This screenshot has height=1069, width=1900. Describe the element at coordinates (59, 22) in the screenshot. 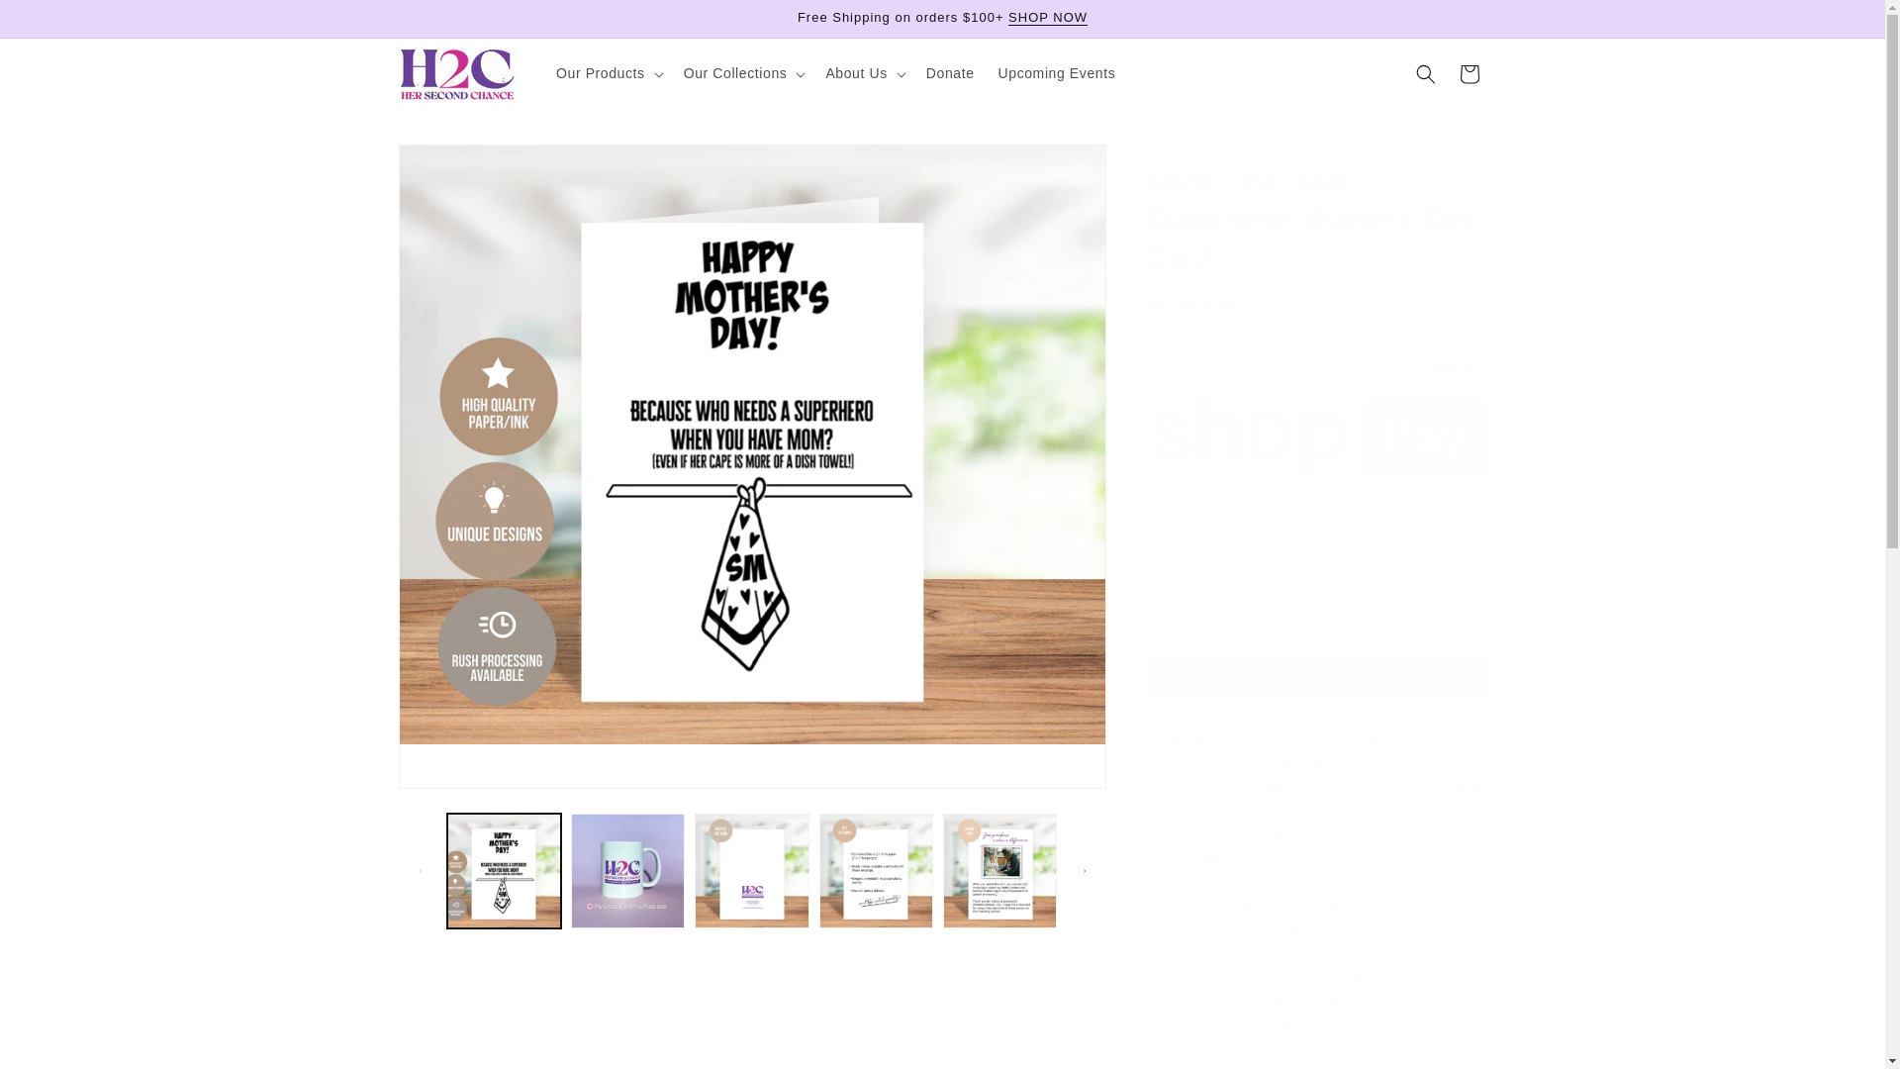

I see `Skip to content` at that location.